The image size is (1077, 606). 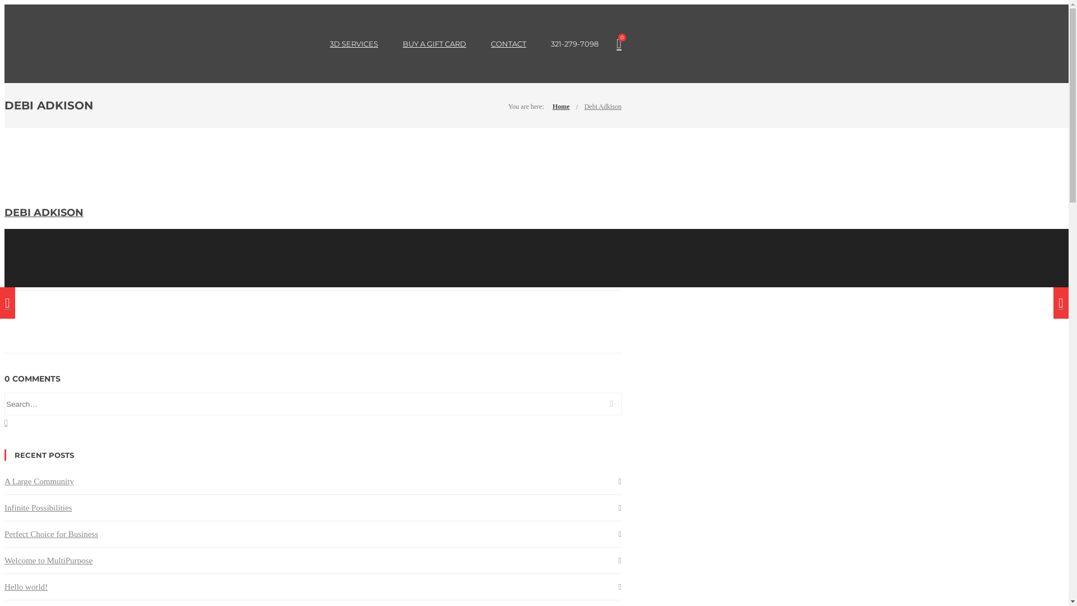 What do you see at coordinates (38, 508) in the screenshot?
I see `Infinite Possibilities` at bounding box center [38, 508].